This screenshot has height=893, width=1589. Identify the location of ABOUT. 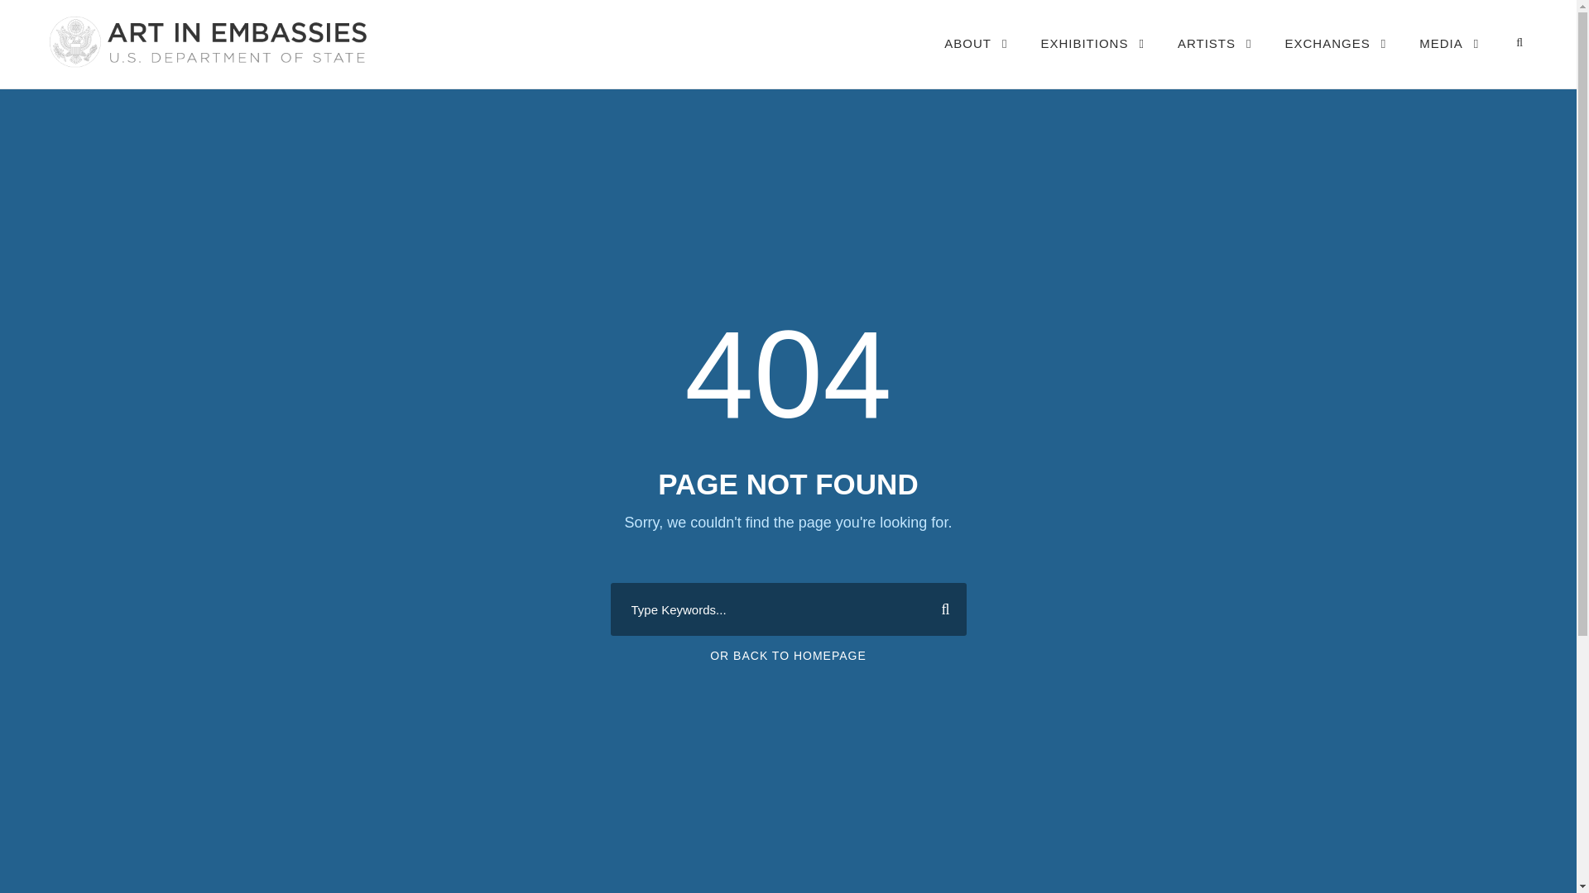
(975, 60).